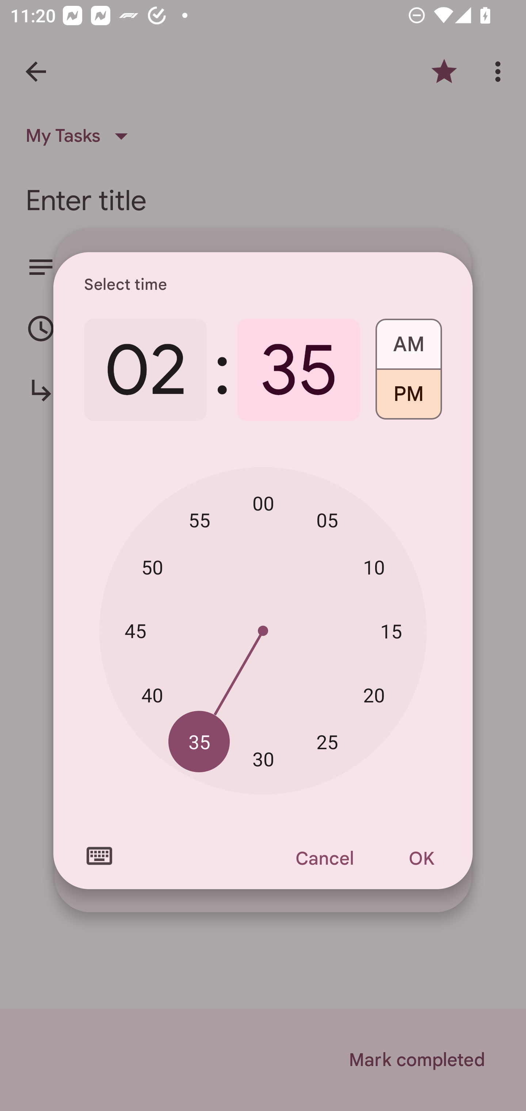 This screenshot has height=1111, width=526. Describe the element at coordinates (391, 631) in the screenshot. I see `15 15 minutes` at that location.